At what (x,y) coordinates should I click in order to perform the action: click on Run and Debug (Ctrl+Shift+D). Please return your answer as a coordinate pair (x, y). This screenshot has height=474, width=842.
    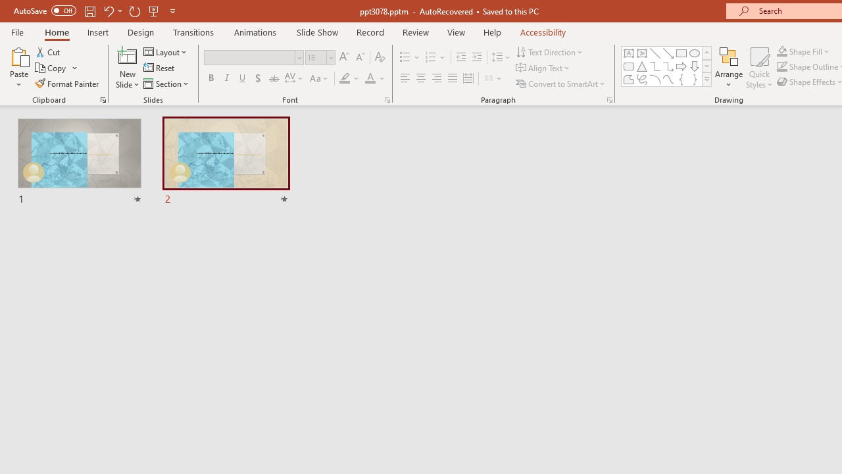
    Looking at the image, I should click on (89, 409).